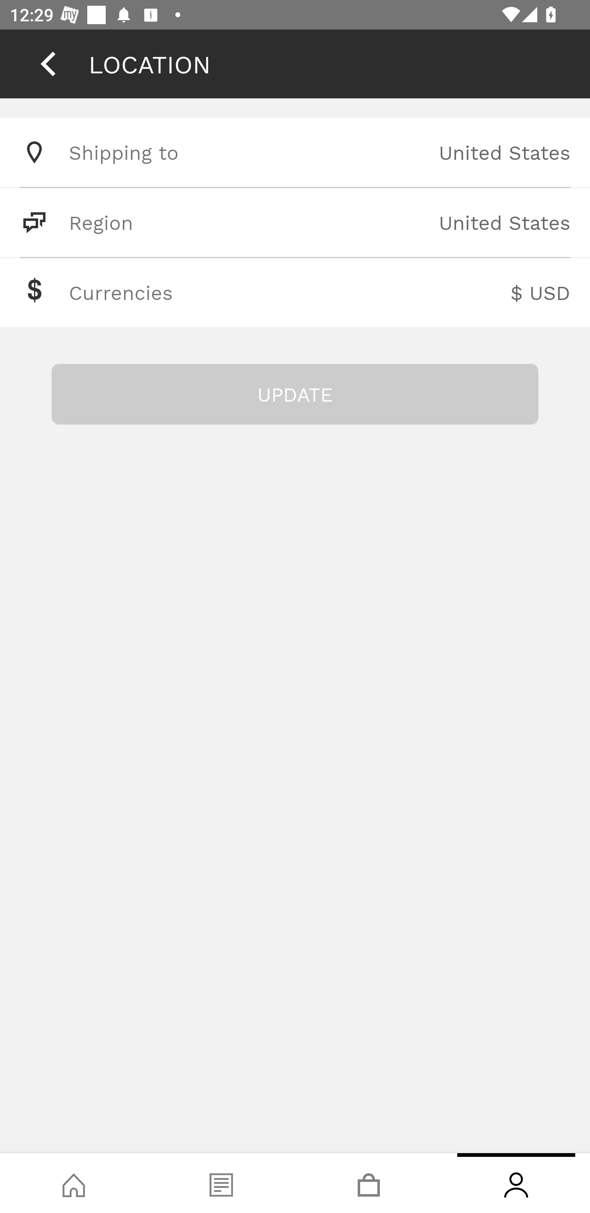 Image resolution: width=590 pixels, height=1213 pixels. What do you see at coordinates (516, 1183) in the screenshot?
I see `Account, tab, 4 of 4` at bounding box center [516, 1183].